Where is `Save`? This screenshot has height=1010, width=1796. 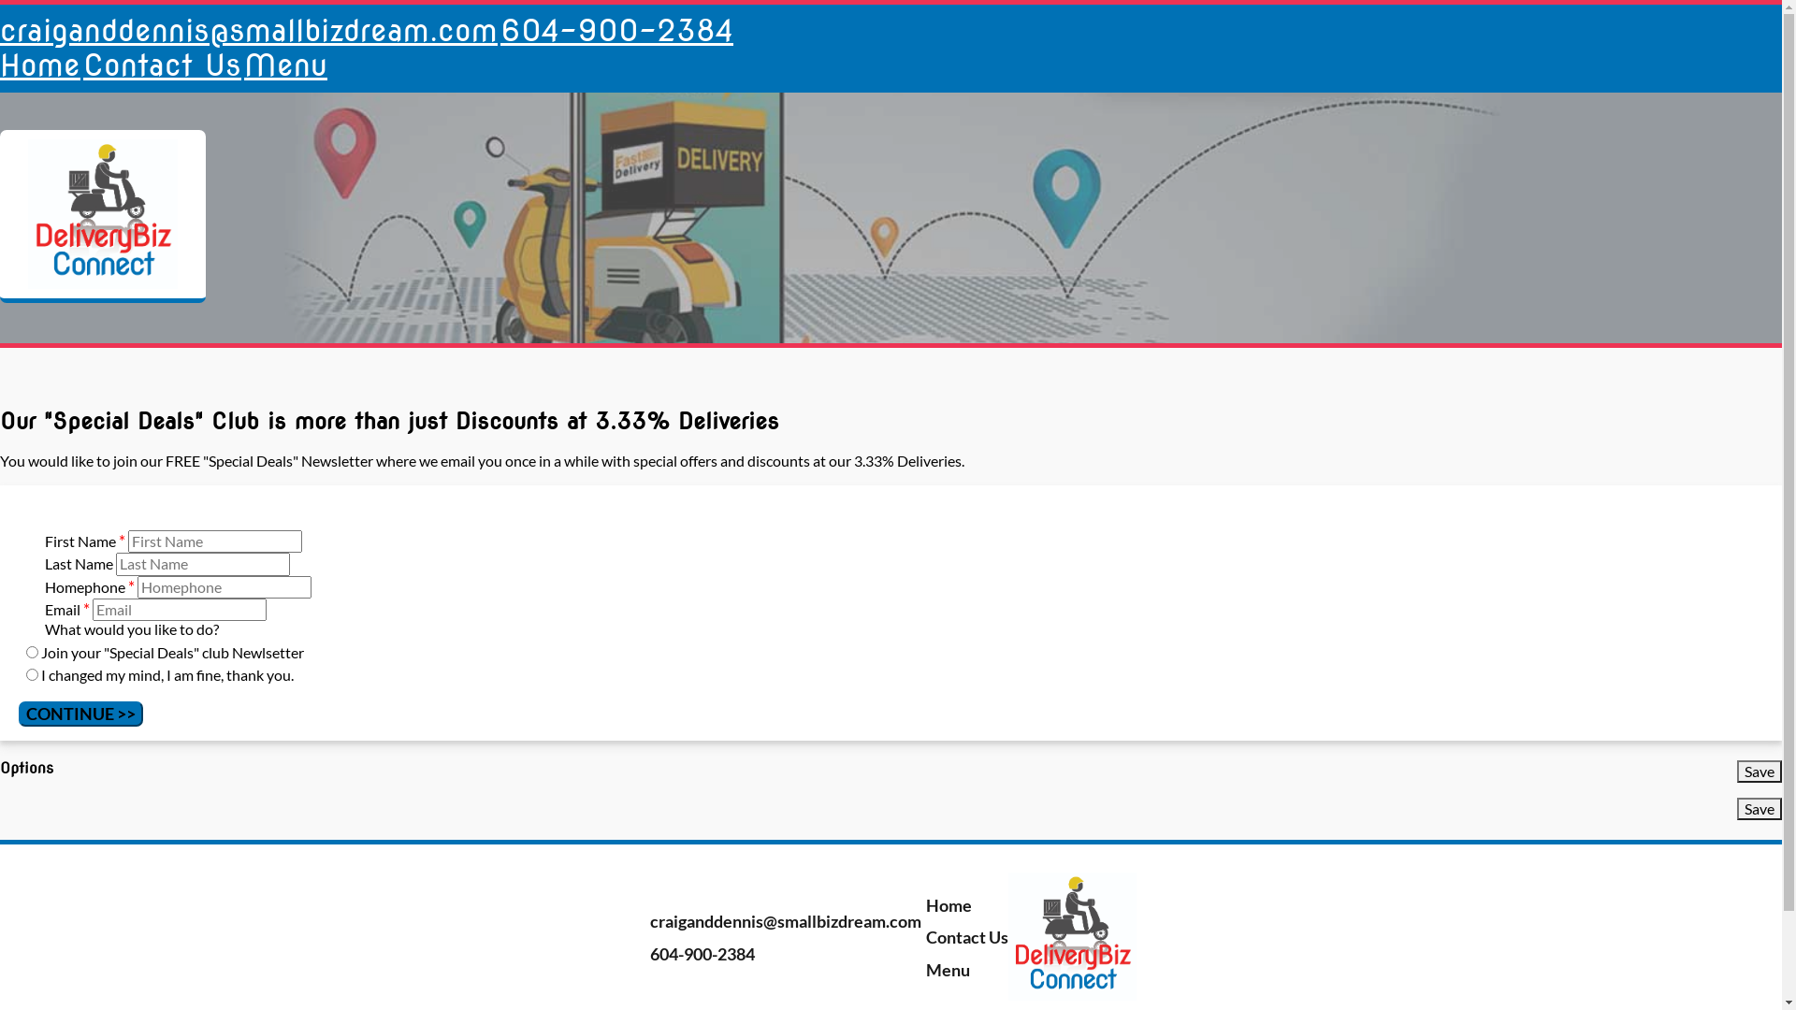 Save is located at coordinates (1760, 809).